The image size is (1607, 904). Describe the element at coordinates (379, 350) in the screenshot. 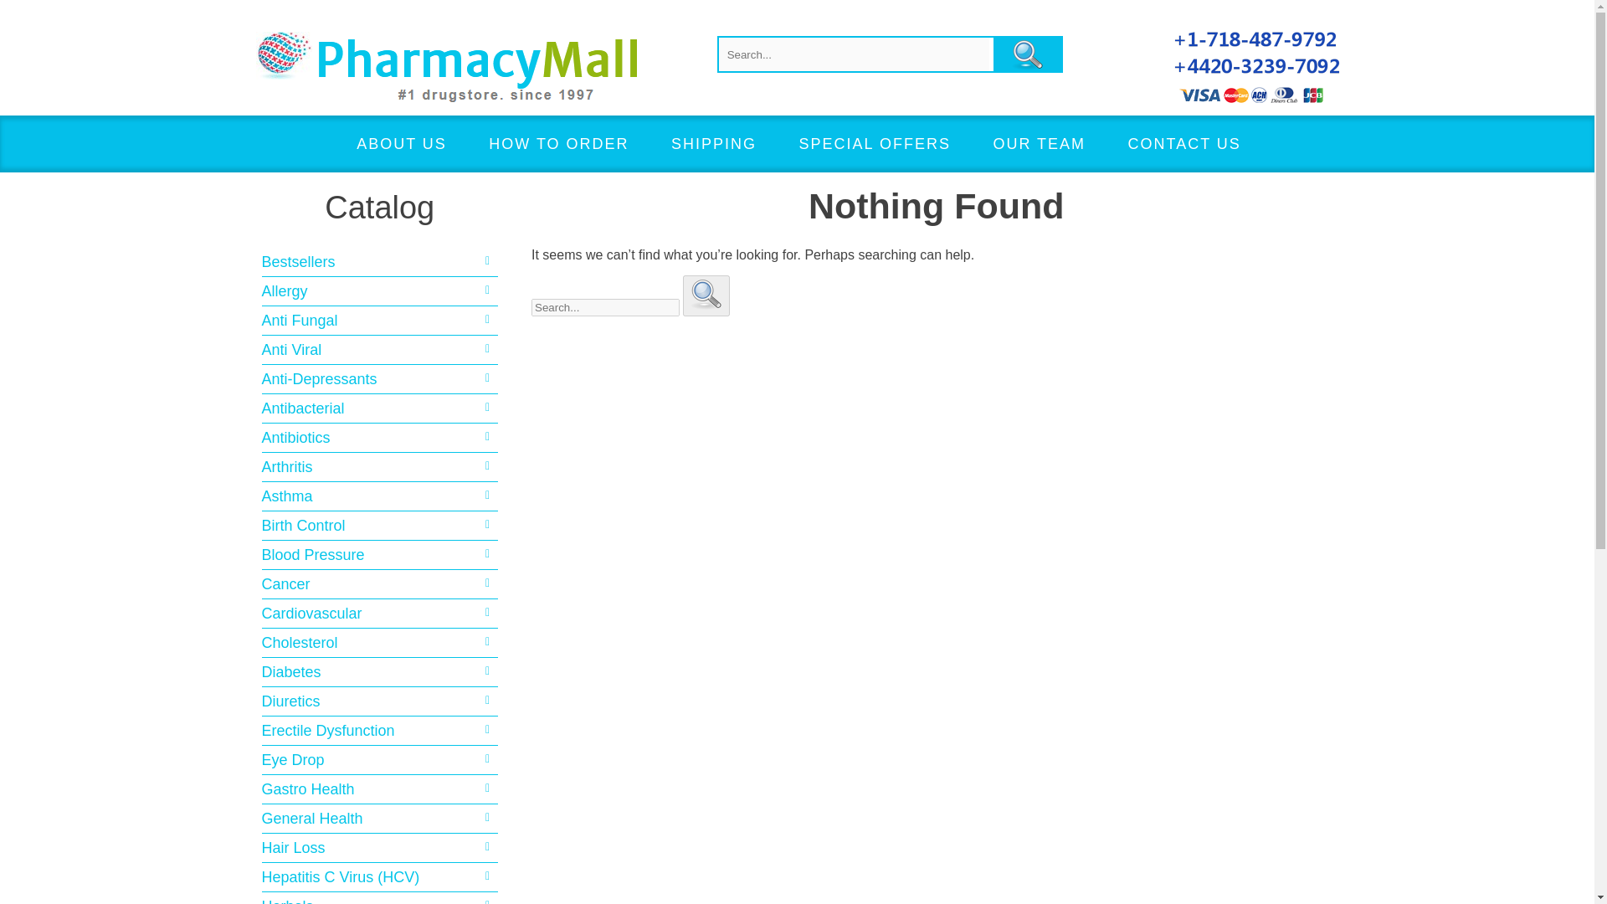

I see `Anti Viral` at that location.